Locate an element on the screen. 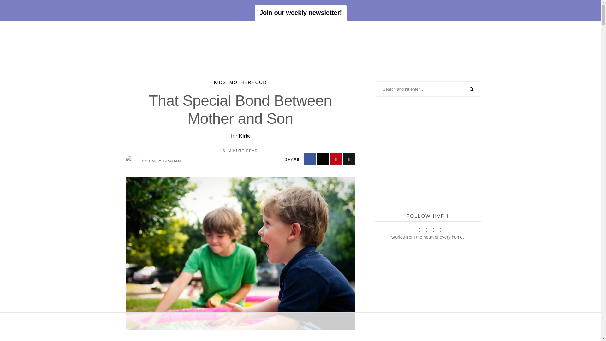  Share on X is located at coordinates (323, 159).